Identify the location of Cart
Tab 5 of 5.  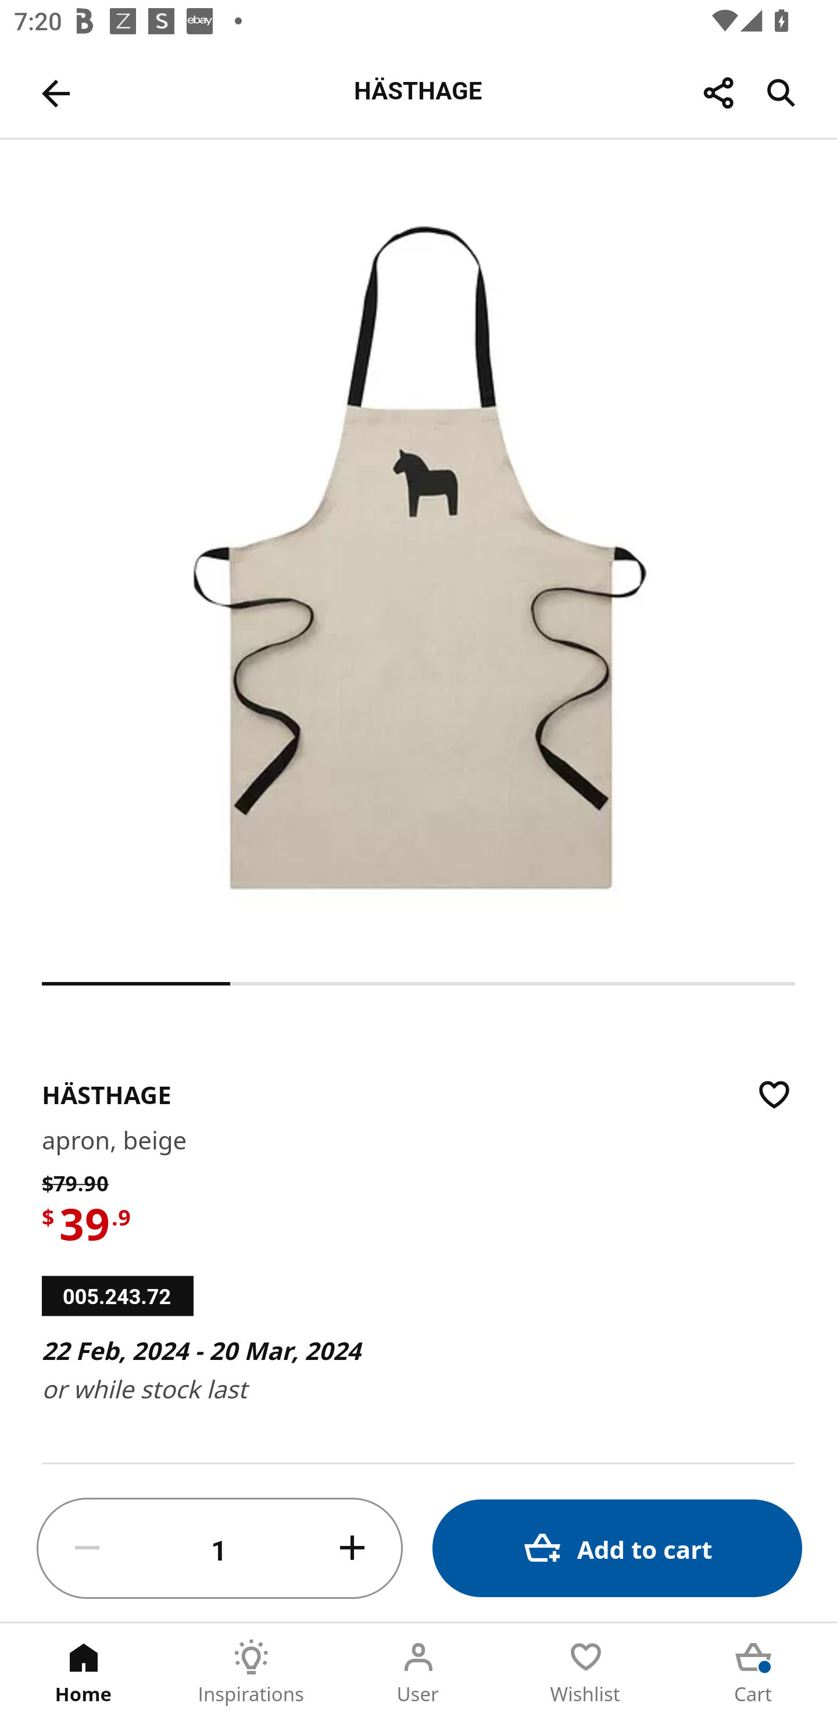
(753, 1672).